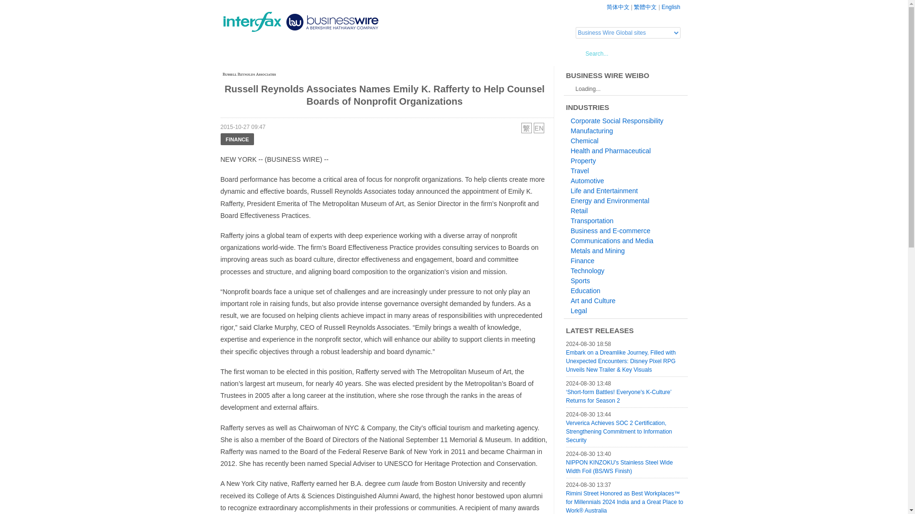 The image size is (915, 514). Describe the element at coordinates (598, 250) in the screenshot. I see `Metals and Mining` at that location.